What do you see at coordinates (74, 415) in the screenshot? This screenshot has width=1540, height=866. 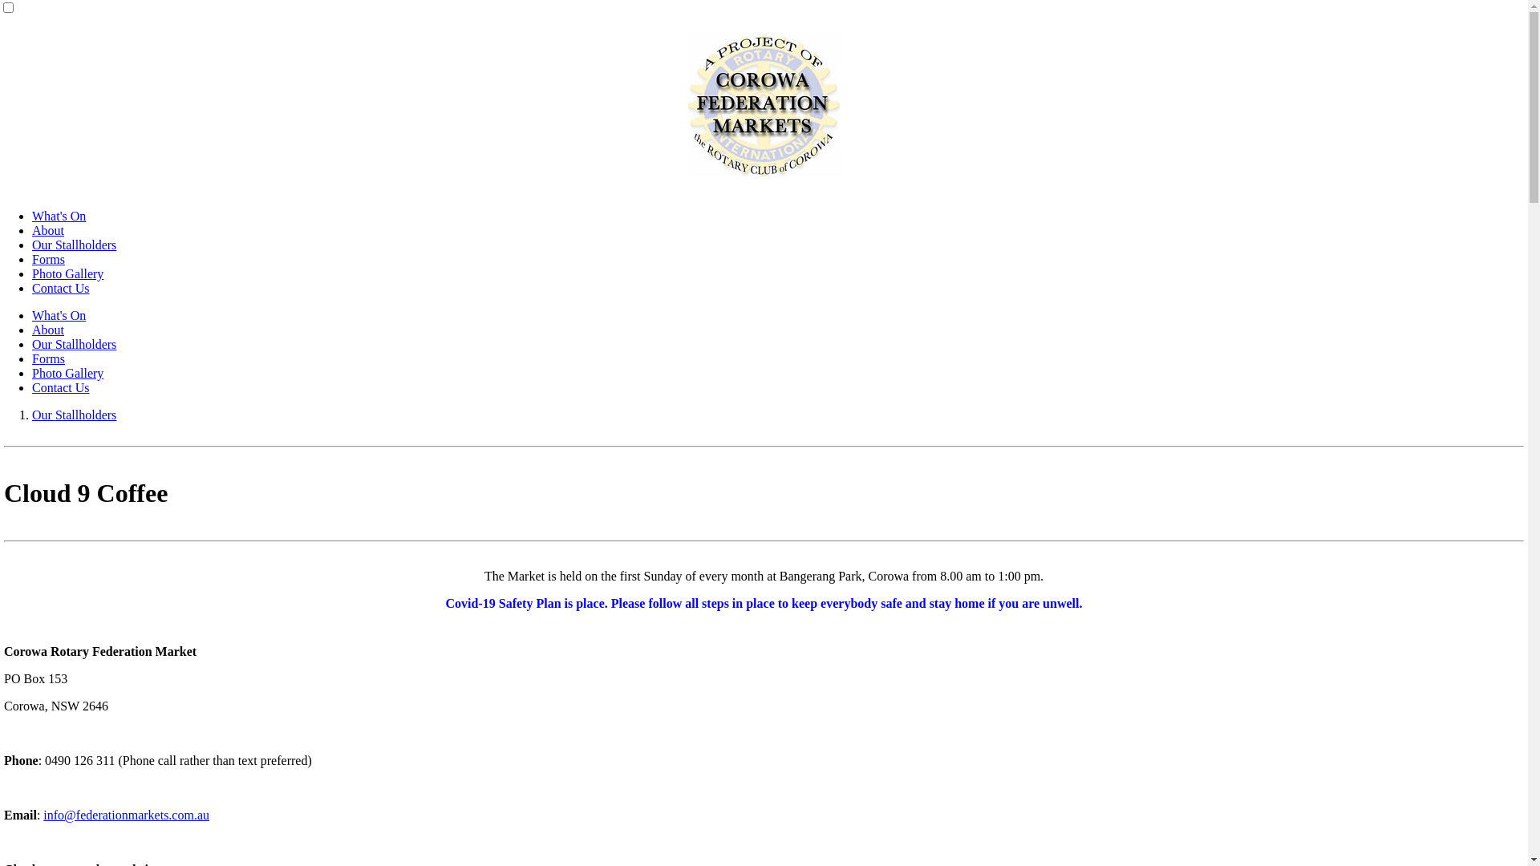 I see `Our Stallholders` at bounding box center [74, 415].